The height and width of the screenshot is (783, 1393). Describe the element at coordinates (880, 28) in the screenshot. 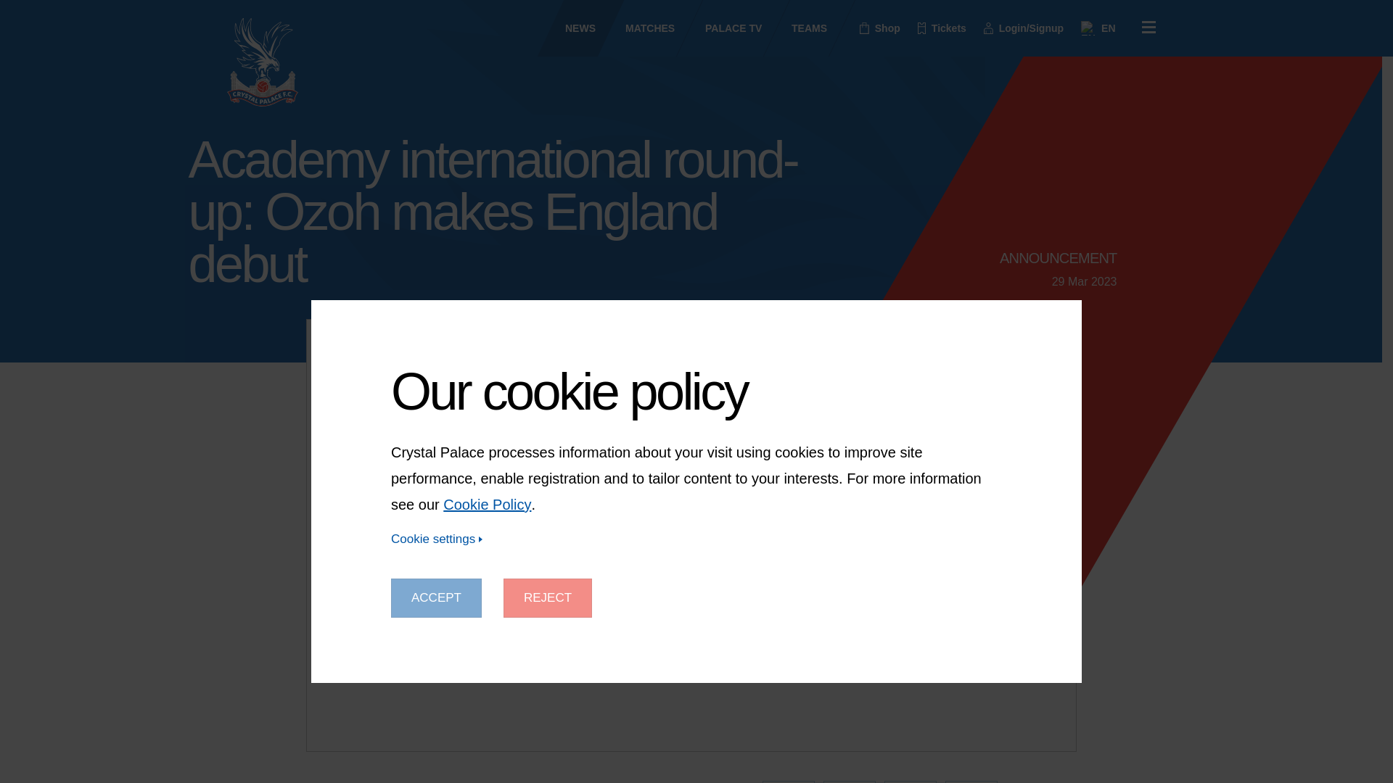

I see `Shop` at that location.